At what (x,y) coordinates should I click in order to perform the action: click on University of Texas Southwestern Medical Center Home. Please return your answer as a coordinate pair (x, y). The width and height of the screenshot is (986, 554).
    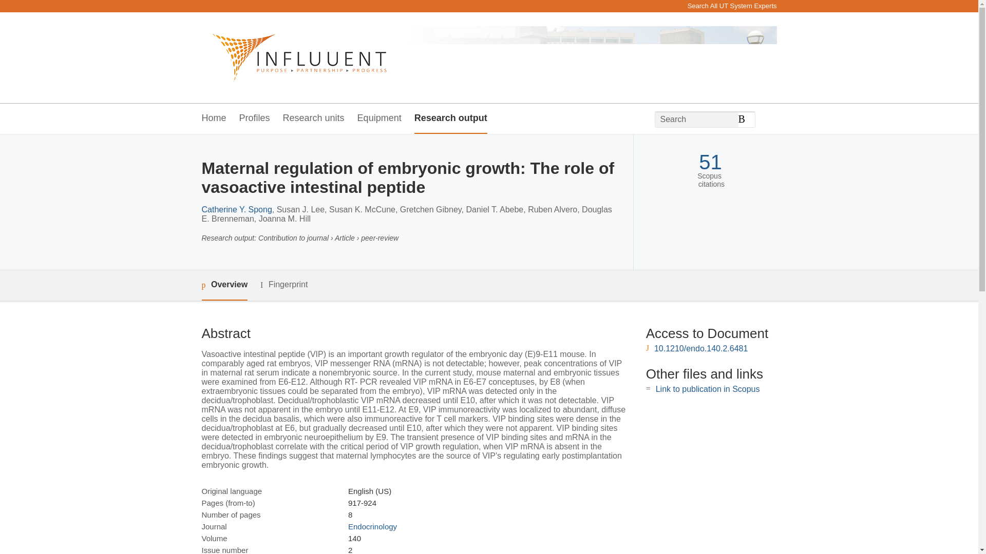
    Looking at the image, I should click on (294, 57).